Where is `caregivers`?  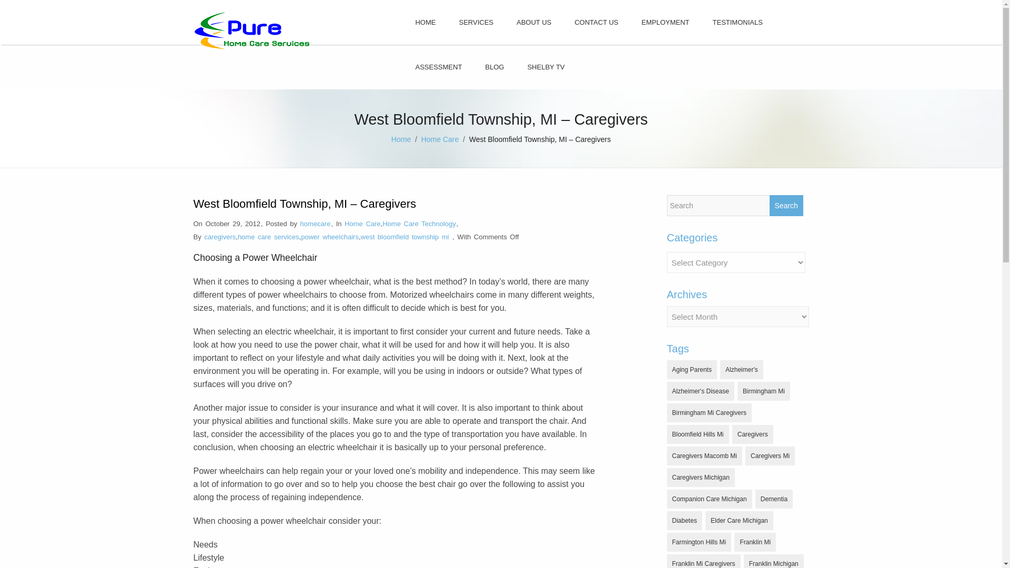 caregivers is located at coordinates (219, 237).